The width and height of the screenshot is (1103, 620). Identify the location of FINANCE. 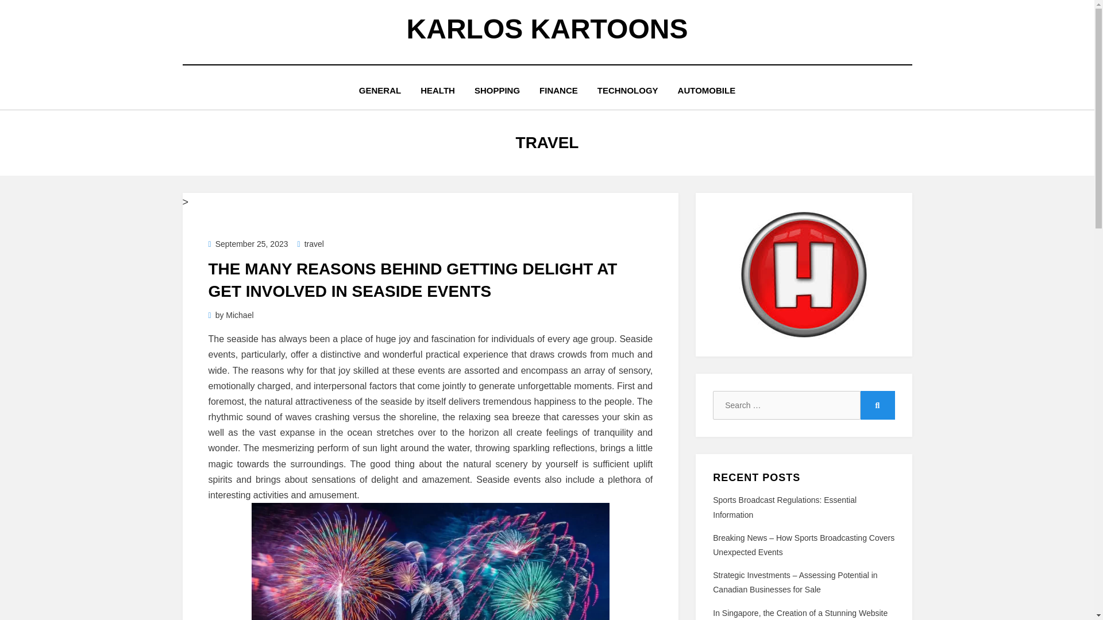
(558, 90).